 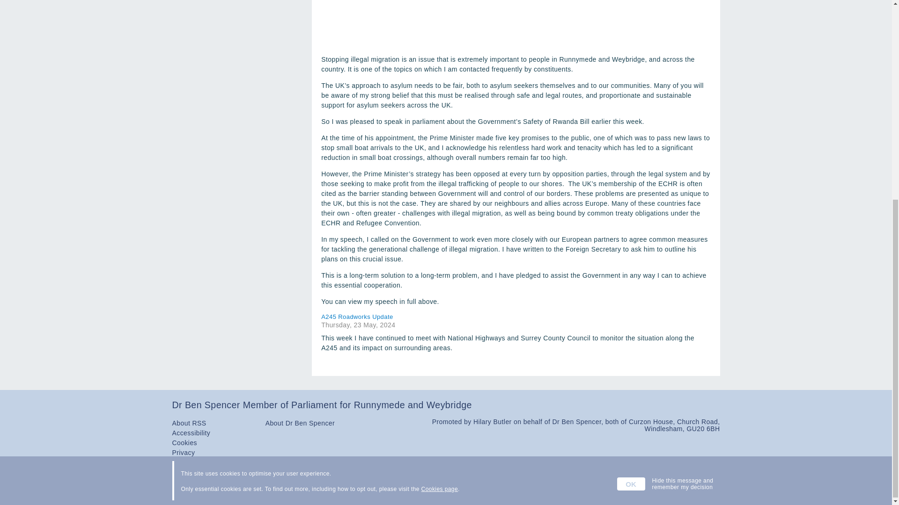 I want to click on OK, so click(x=631, y=157).